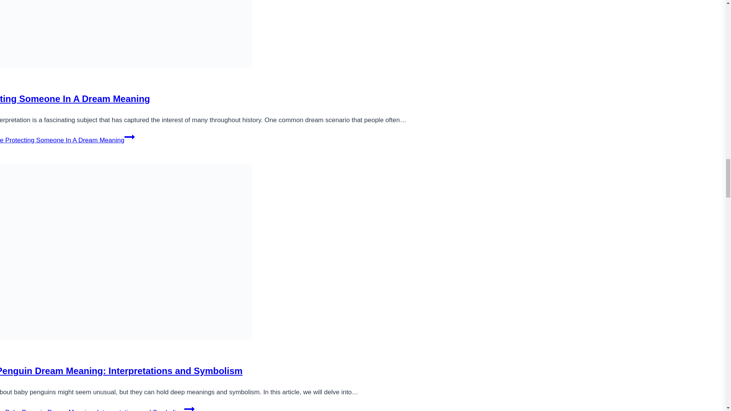 This screenshot has height=411, width=731. What do you see at coordinates (126, 34) in the screenshot?
I see `Protecting Someone In A Dream Meaning 2` at bounding box center [126, 34].